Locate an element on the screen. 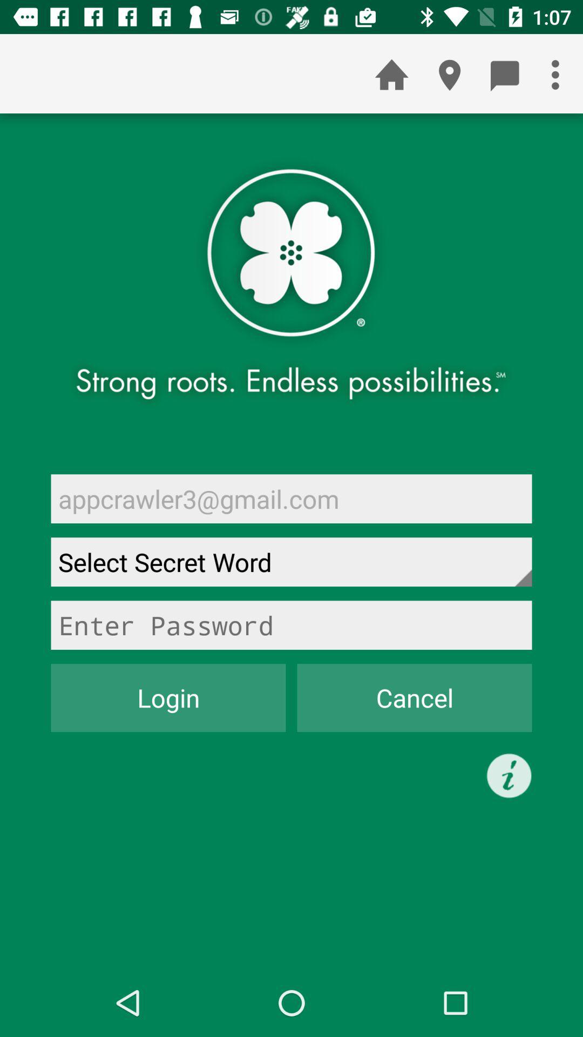 Image resolution: width=583 pixels, height=1037 pixels. password box is located at coordinates (291, 625).